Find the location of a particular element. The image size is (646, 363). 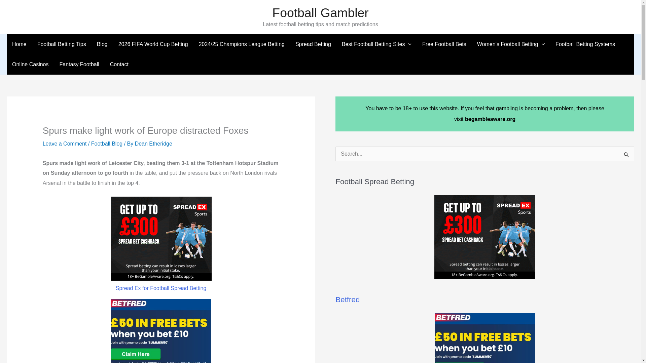

View all posts by Dean Etheridge is located at coordinates (153, 143).